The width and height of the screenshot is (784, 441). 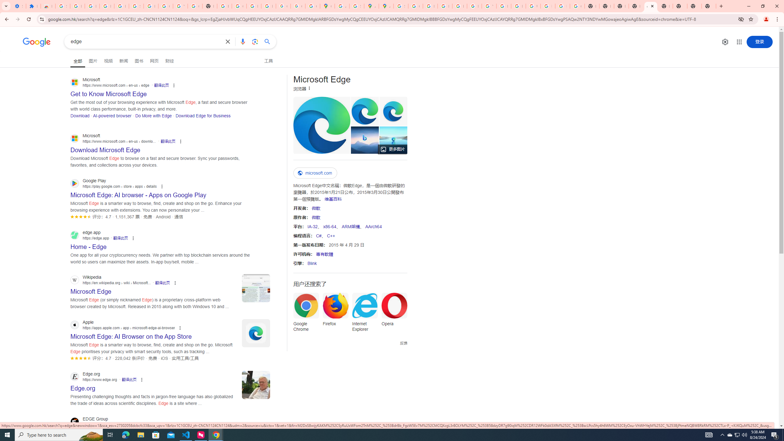 What do you see at coordinates (356, 6) in the screenshot?
I see `Safety in Our Products - Google Safety Center` at bounding box center [356, 6].